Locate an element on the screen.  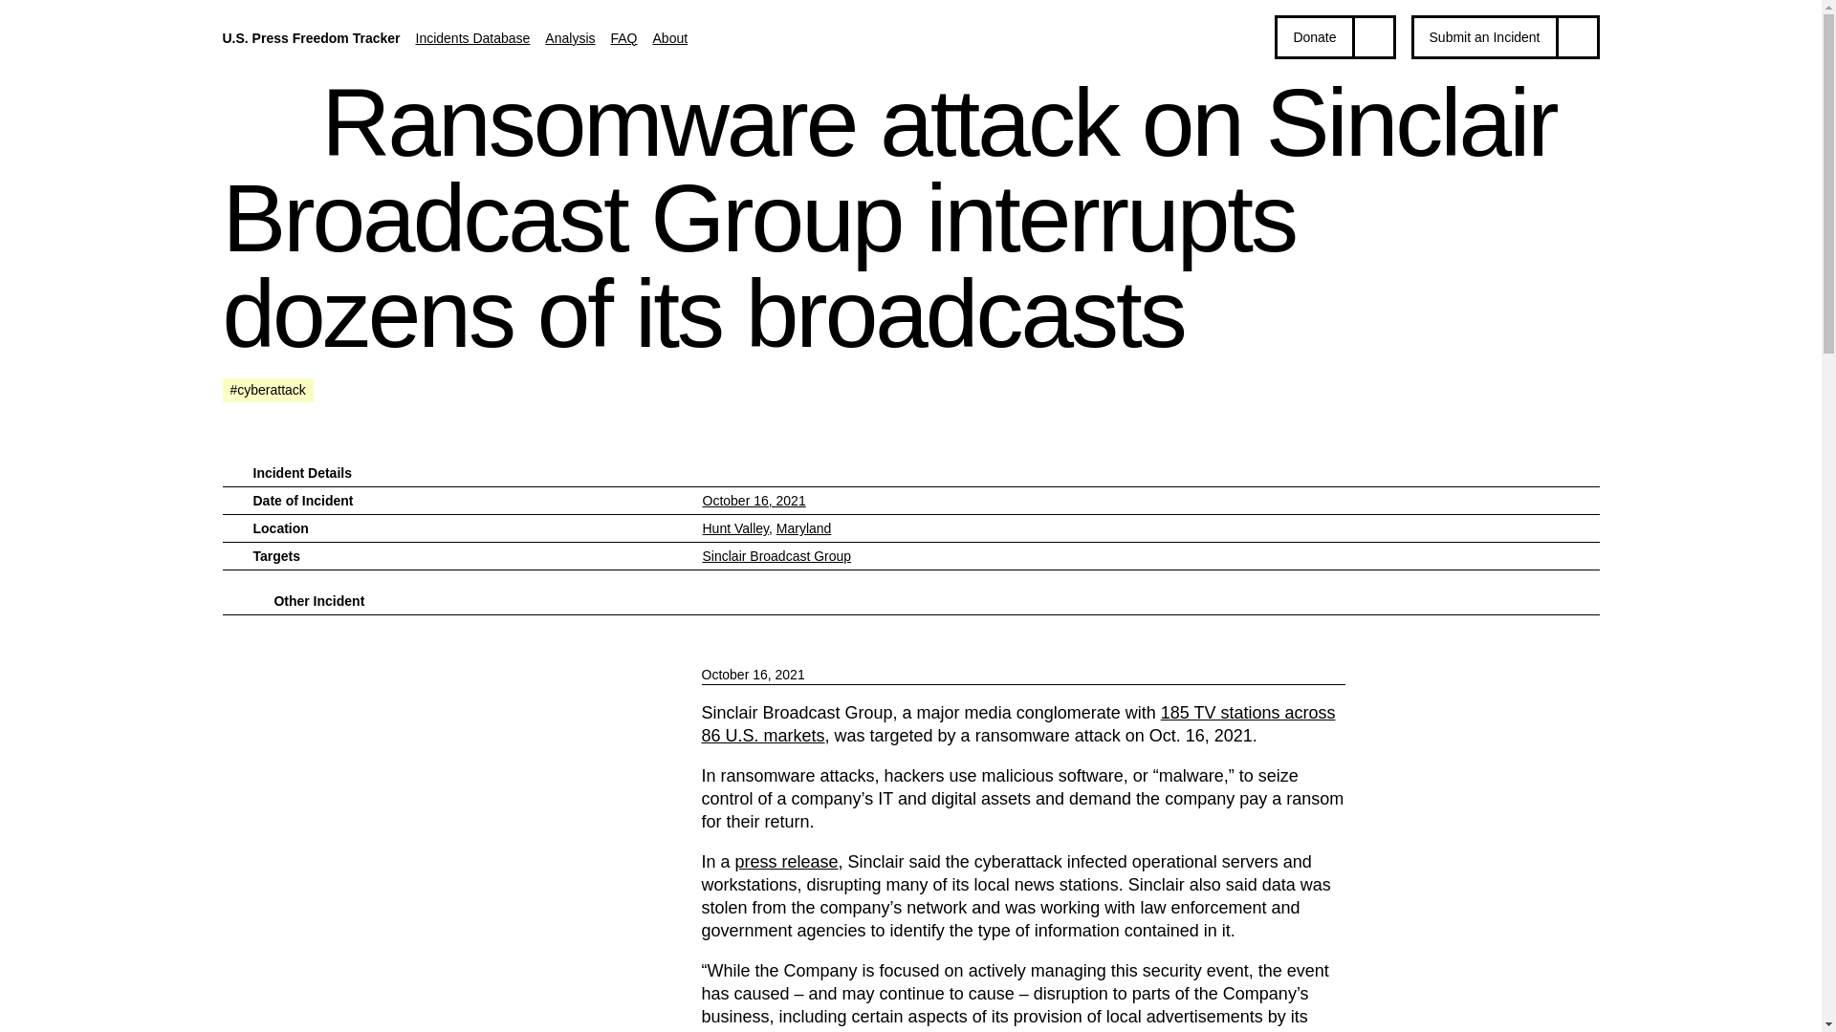
FAQ is located at coordinates (623, 38).